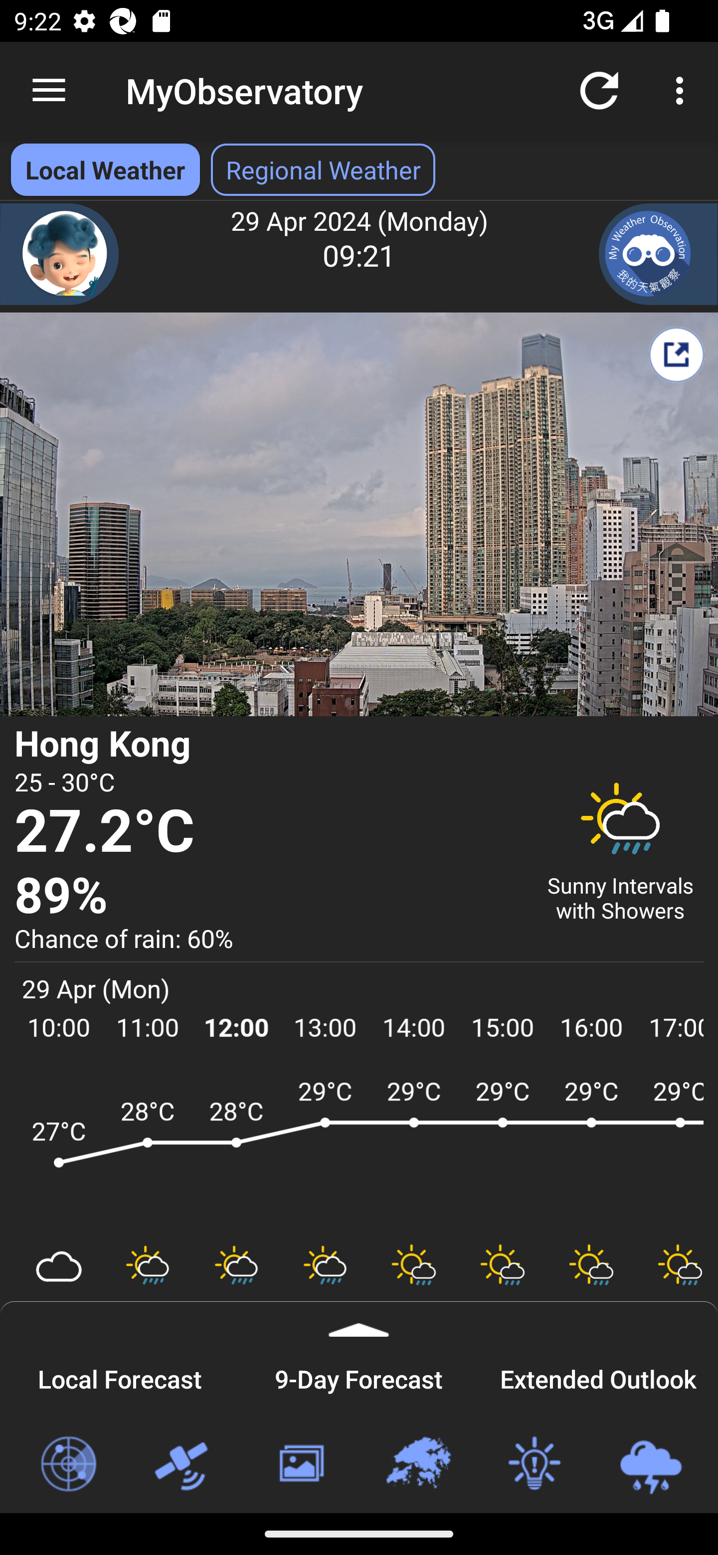 This screenshot has width=718, height=1555. What do you see at coordinates (60, 254) in the screenshot?
I see `Chatbot` at bounding box center [60, 254].